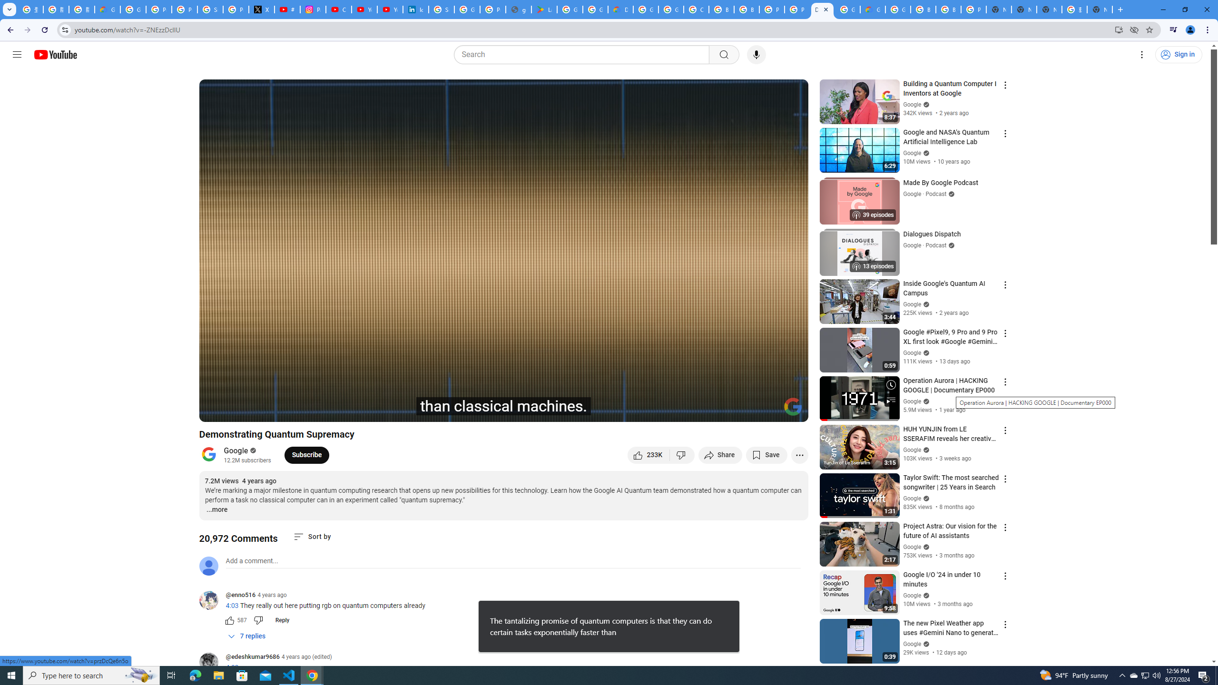 The width and height of the screenshot is (1218, 685). I want to click on Privacy Help Center - Policies Help, so click(185, 10).